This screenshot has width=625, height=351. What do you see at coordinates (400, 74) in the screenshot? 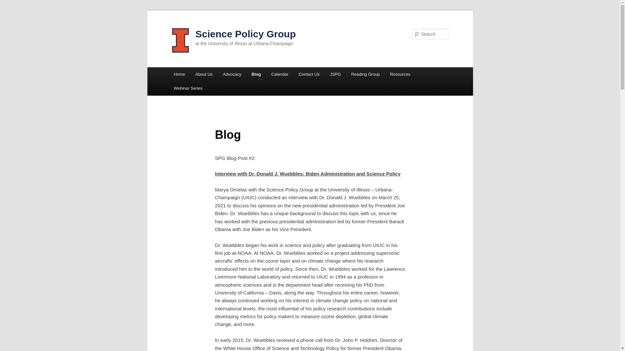
I see `Resources` at bounding box center [400, 74].